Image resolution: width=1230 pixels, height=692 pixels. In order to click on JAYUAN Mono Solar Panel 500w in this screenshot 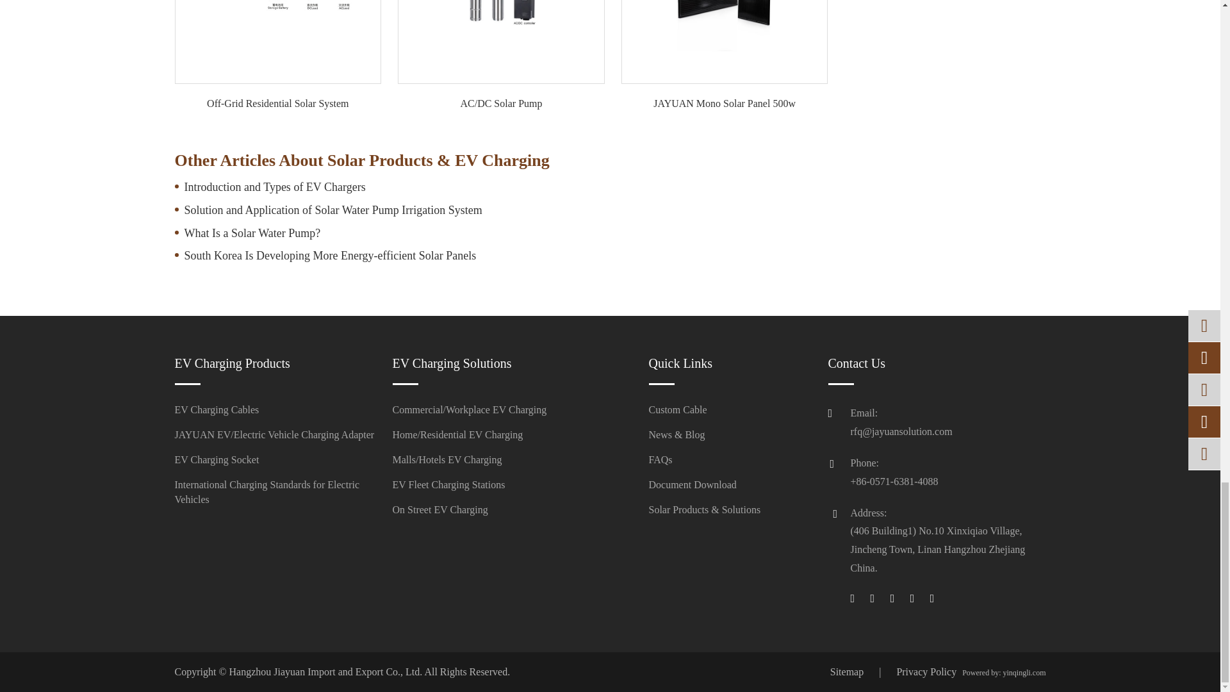, I will do `click(724, 26)`.